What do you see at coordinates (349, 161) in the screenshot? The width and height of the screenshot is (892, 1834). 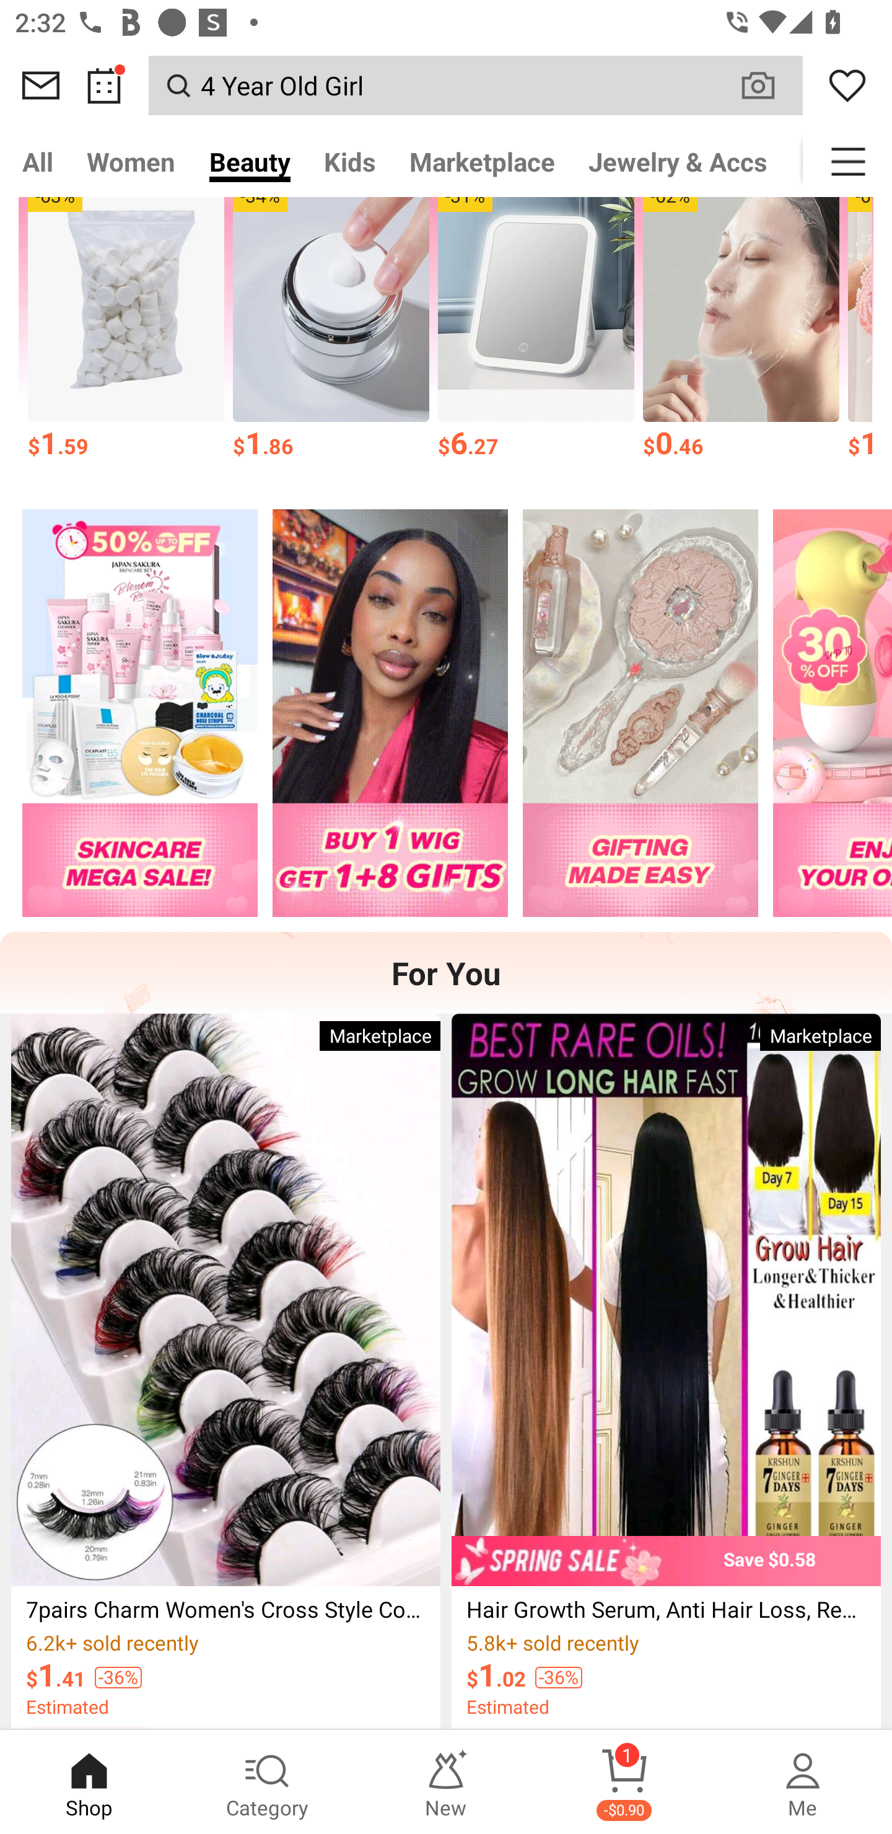 I see `Kids` at bounding box center [349, 161].